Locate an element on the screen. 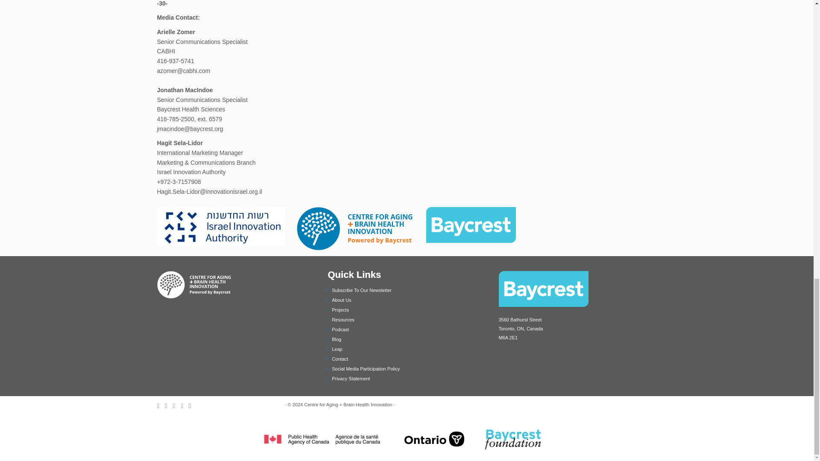 The height and width of the screenshot is (461, 820). Follow me on Facebook is located at coordinates (177, 406).